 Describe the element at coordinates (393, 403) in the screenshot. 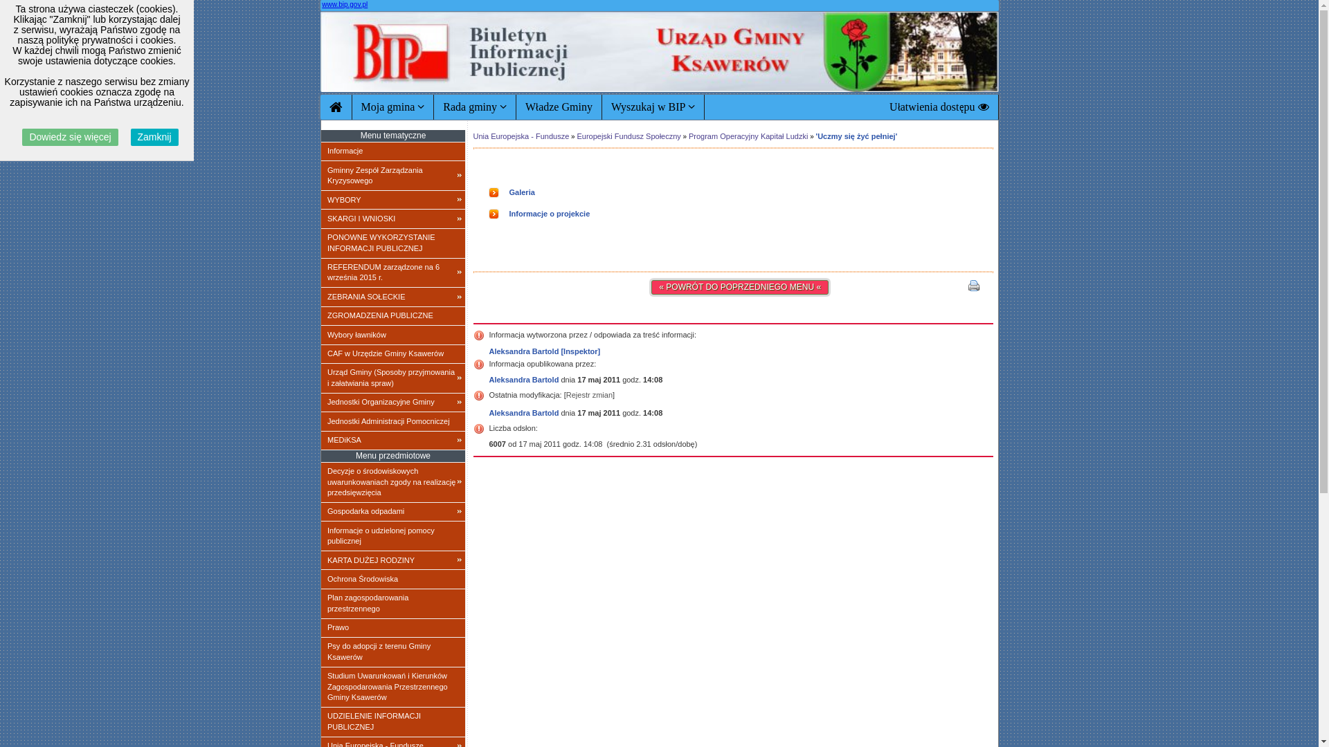

I see `Jednostki Organizacyjne Gminy` at that location.